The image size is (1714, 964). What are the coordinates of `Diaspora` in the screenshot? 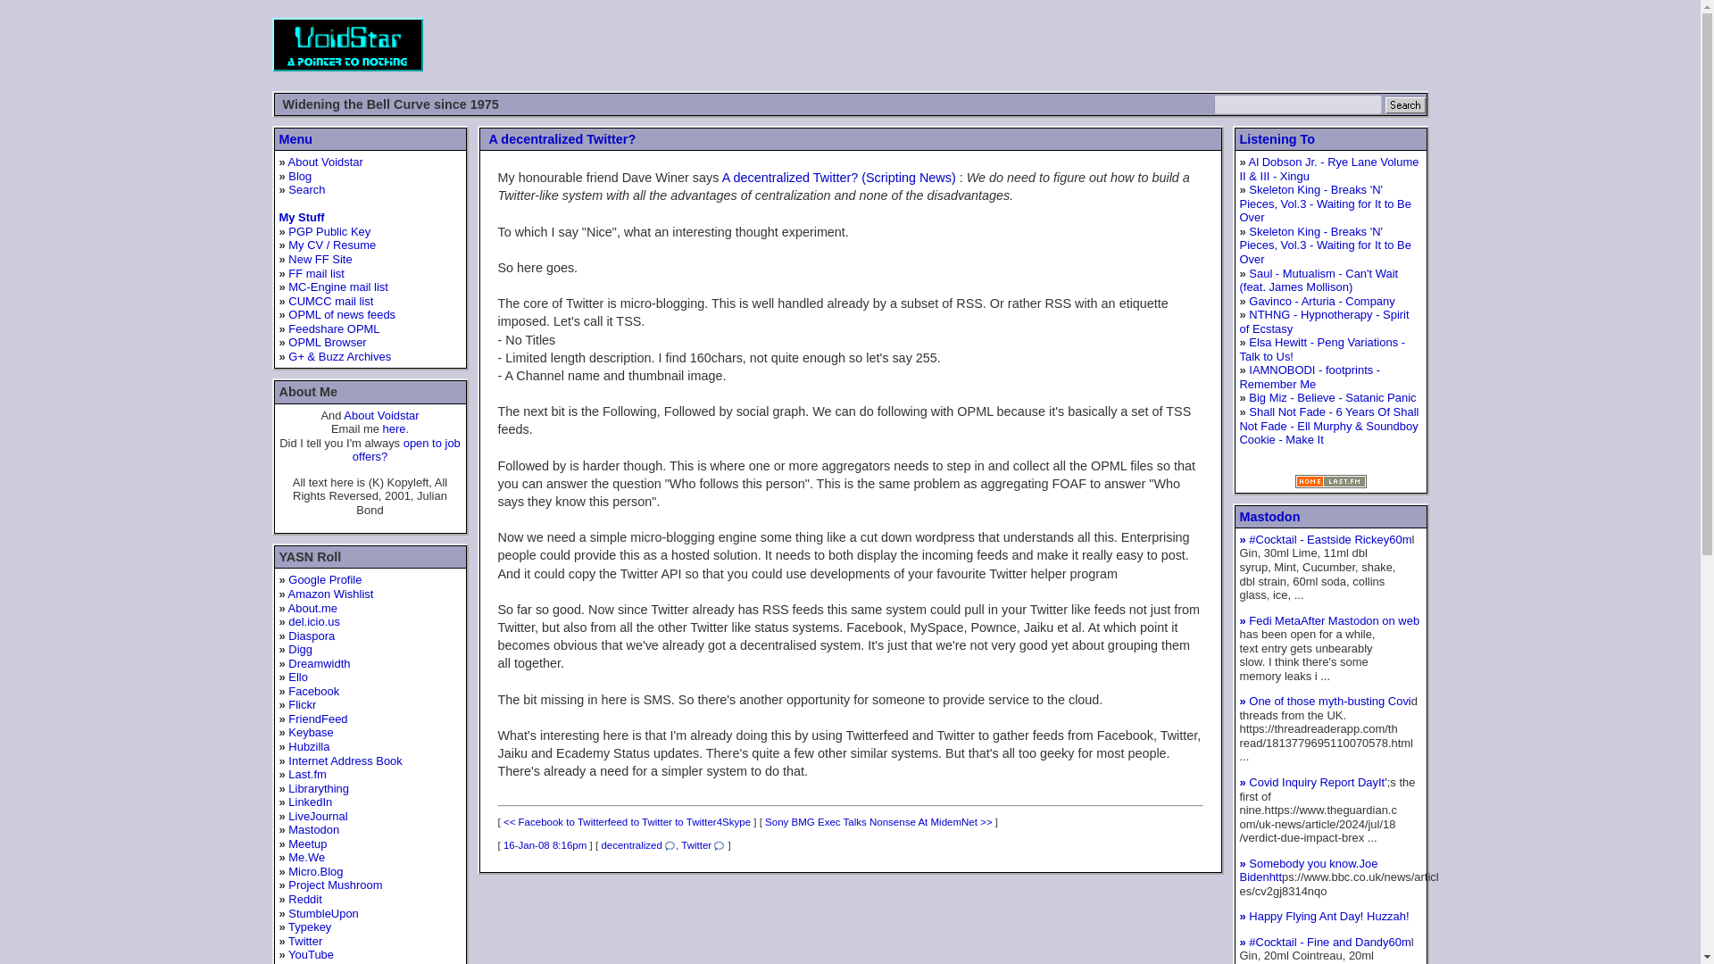 It's located at (311, 636).